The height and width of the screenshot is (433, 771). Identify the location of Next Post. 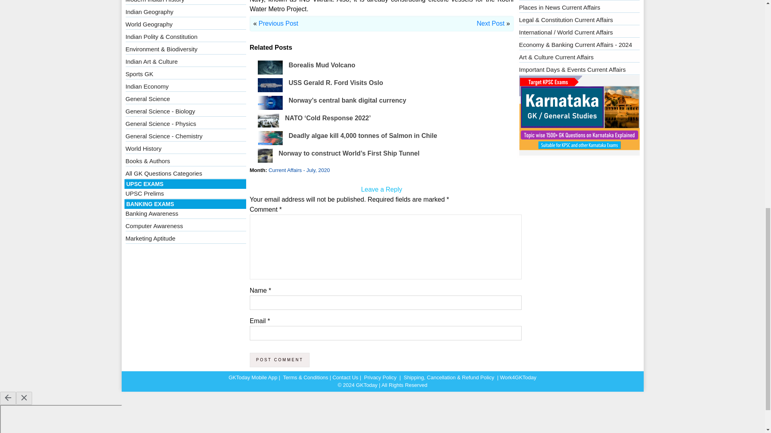
(490, 23).